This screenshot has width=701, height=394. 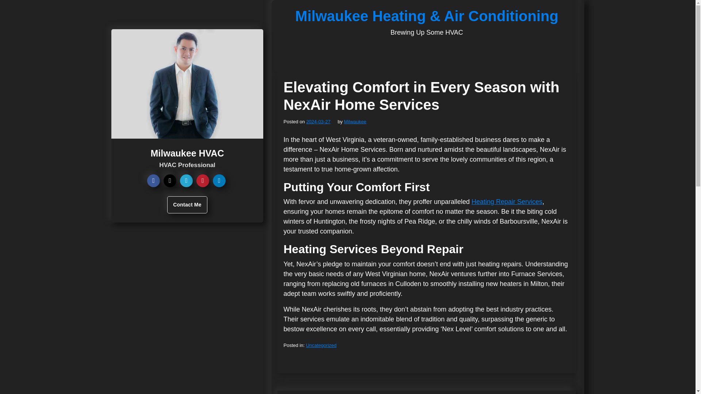 I want to click on 2024-03-27, so click(x=318, y=122).